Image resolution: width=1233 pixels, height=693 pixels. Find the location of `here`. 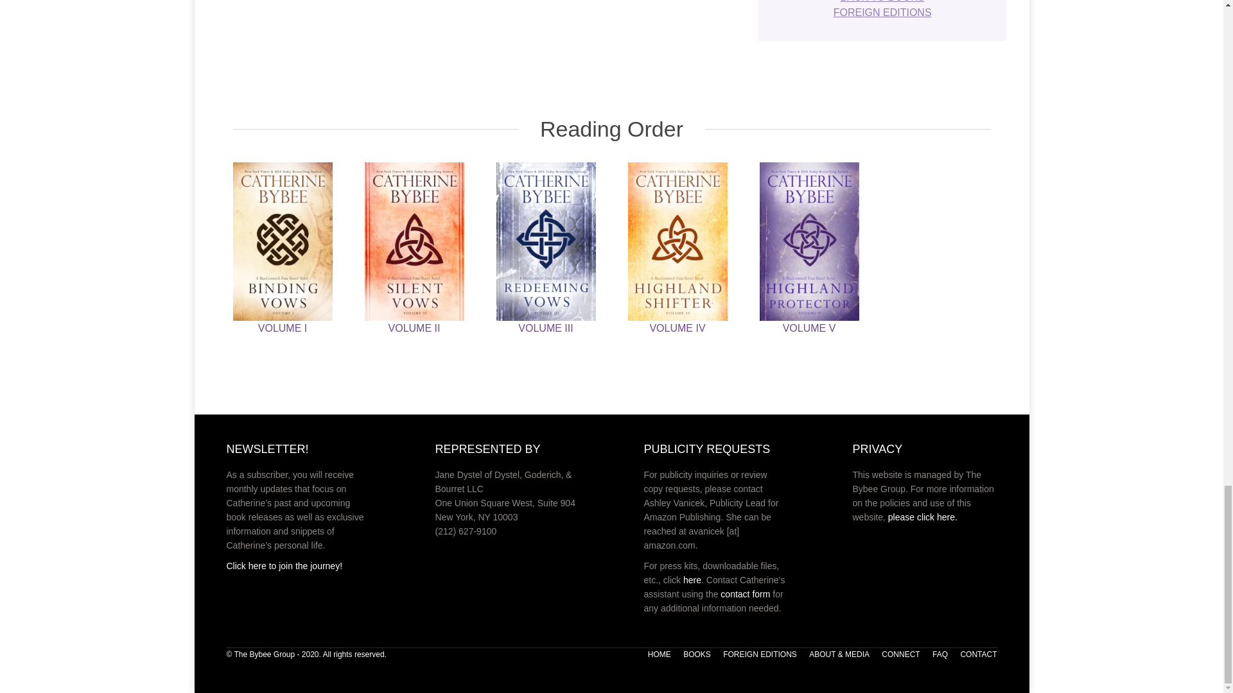

here is located at coordinates (692, 580).